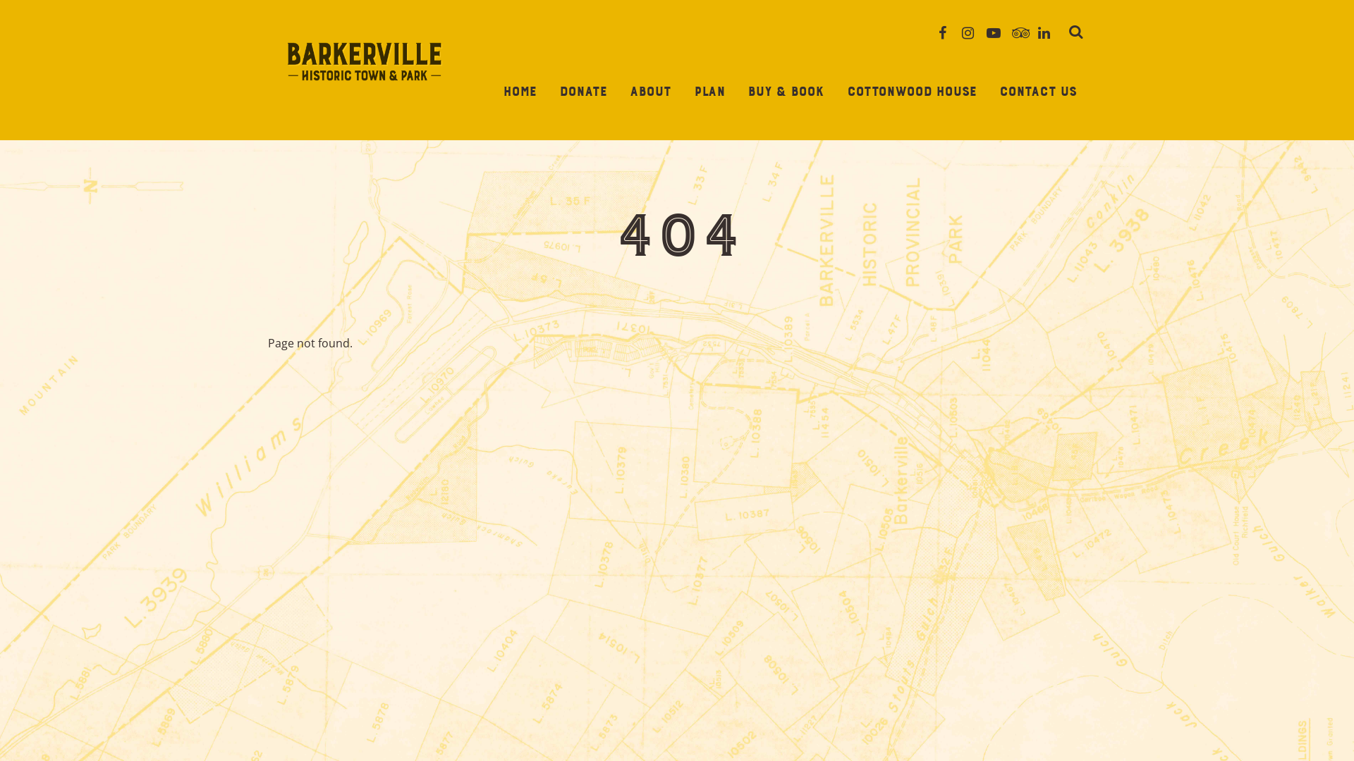  Describe the element at coordinates (911, 93) in the screenshot. I see `COTTONWOOD HOUSE` at that location.